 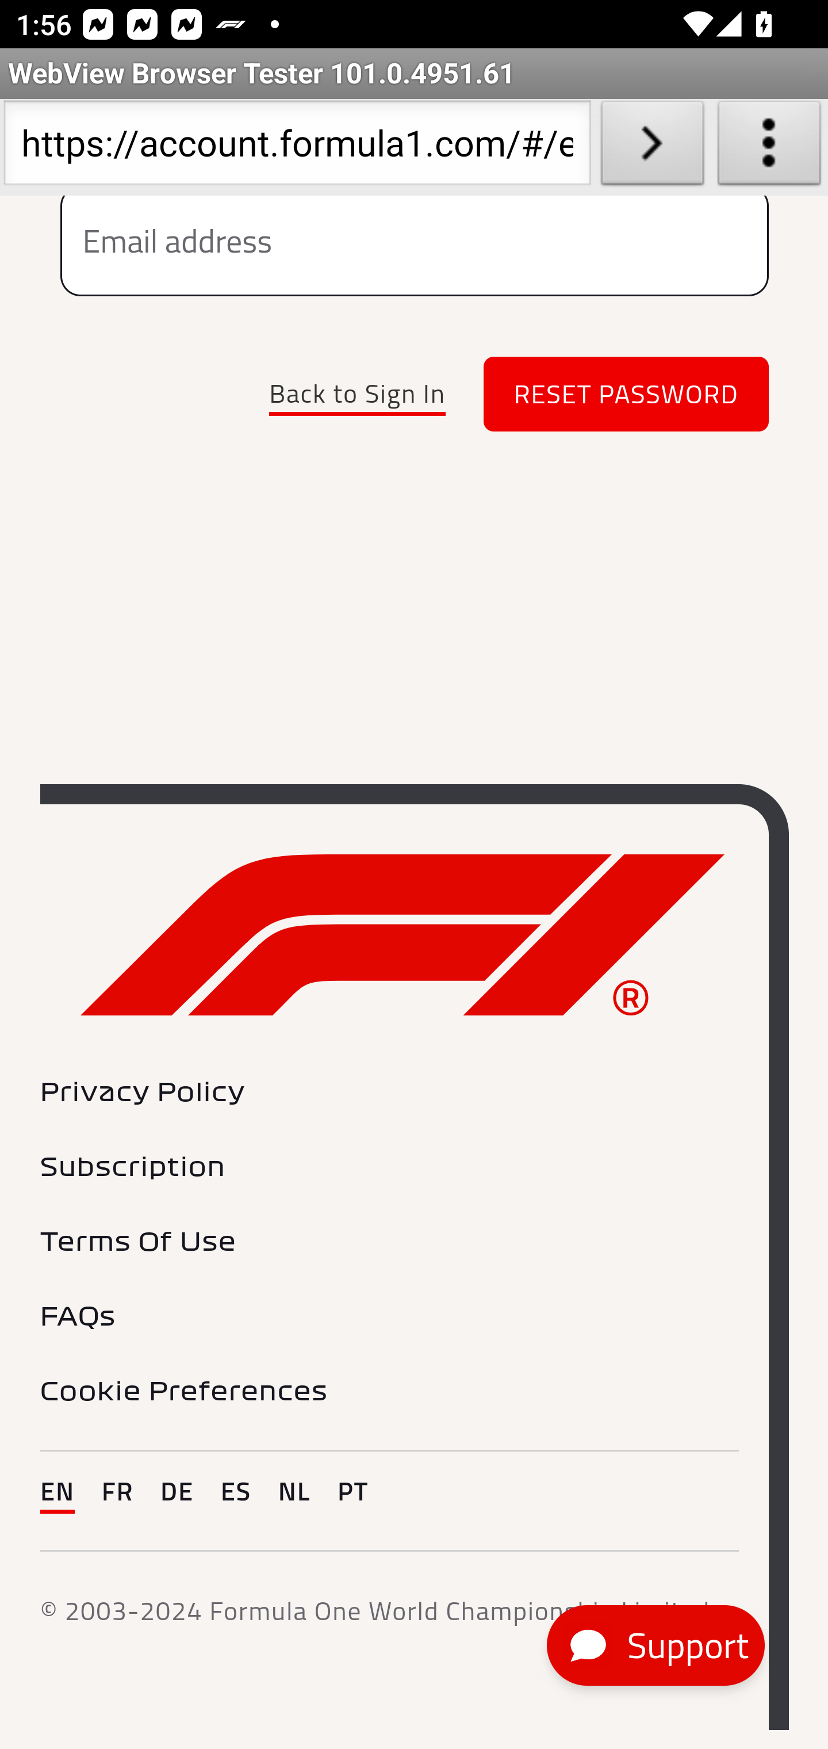 I want to click on FAQs, so click(x=78, y=1316).